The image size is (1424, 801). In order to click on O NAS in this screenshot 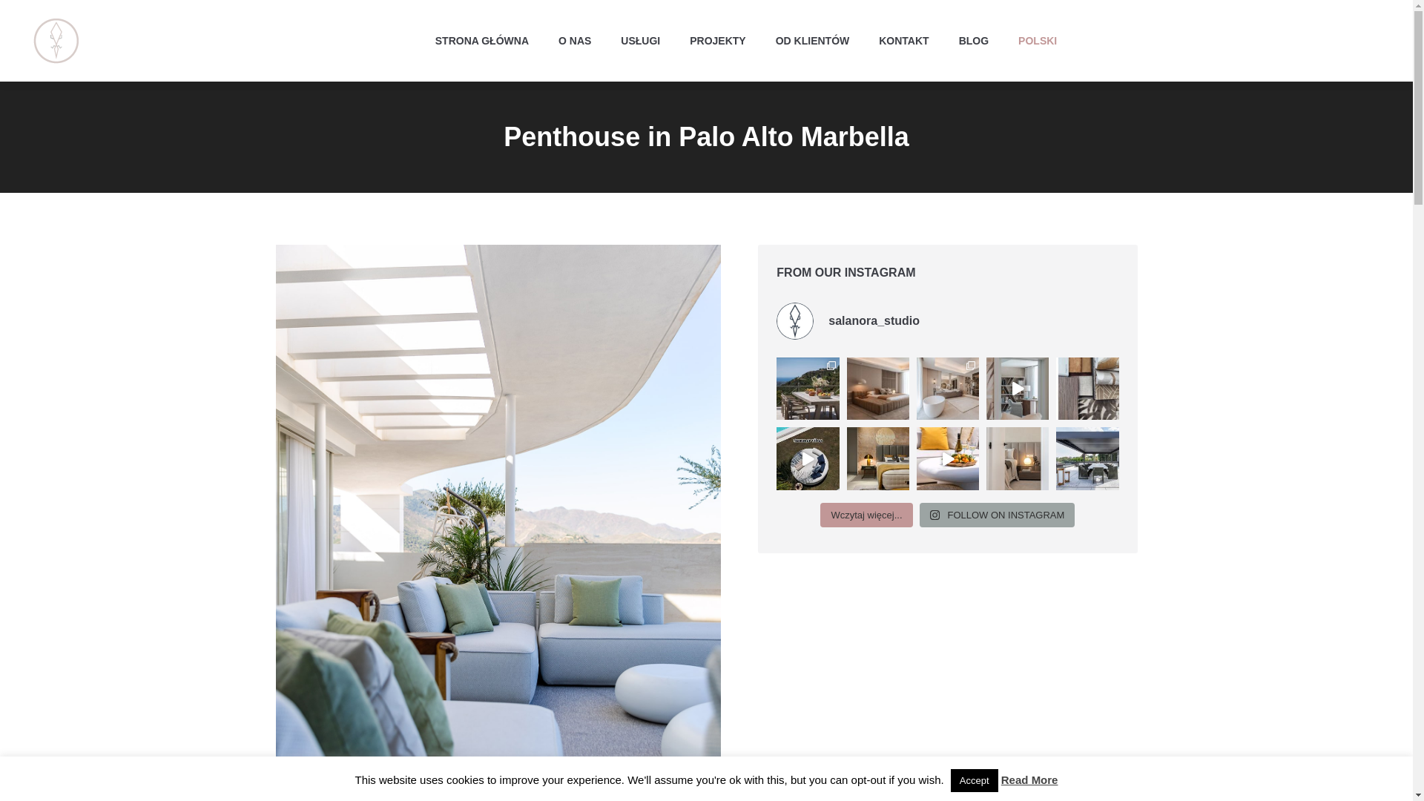, I will do `click(574, 40)`.